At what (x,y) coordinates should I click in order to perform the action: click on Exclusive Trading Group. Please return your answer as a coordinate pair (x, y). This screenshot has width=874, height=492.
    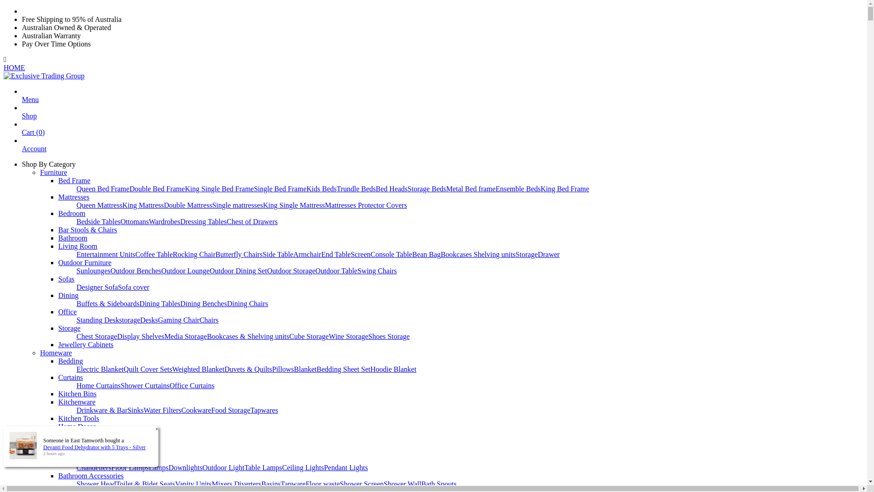
    Looking at the image, I should click on (44, 76).